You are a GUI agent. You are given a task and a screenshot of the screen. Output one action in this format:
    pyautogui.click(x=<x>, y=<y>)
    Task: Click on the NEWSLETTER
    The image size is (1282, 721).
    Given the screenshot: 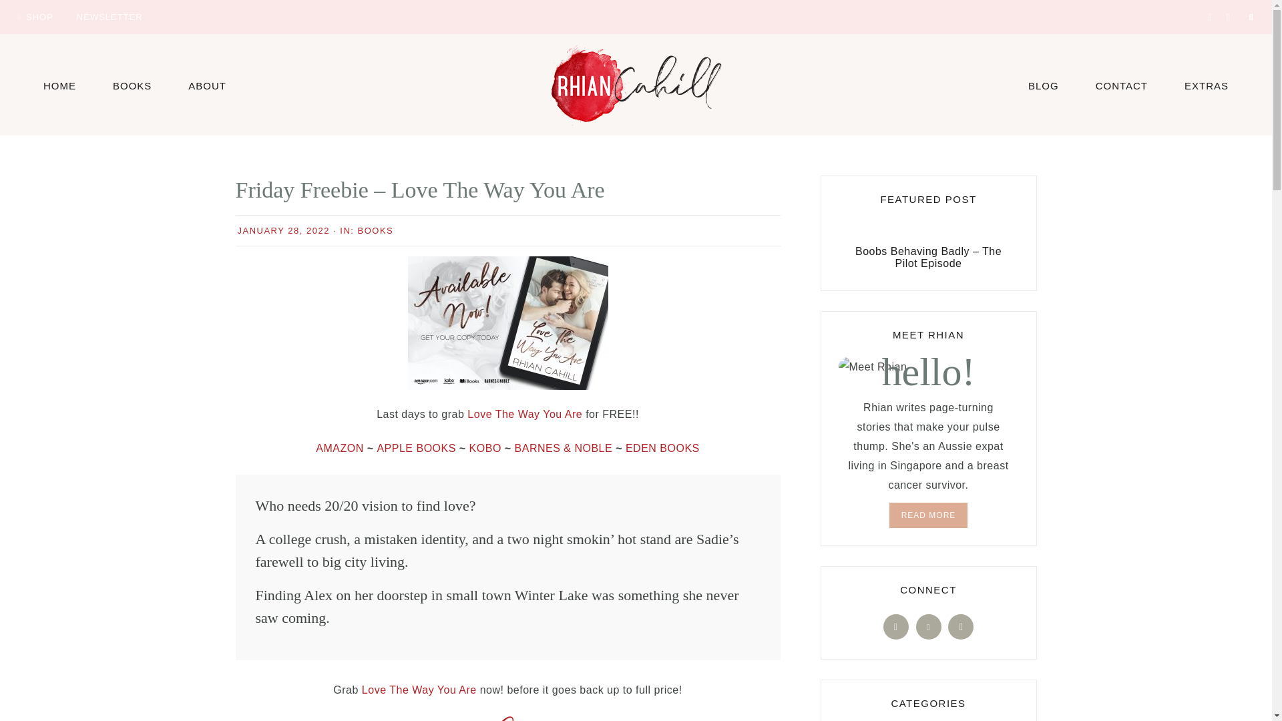 What is the action you would take?
    pyautogui.click(x=110, y=16)
    